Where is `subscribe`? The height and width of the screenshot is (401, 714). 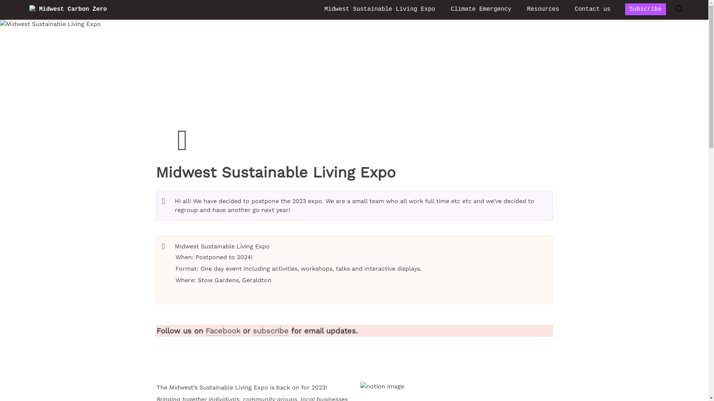
subscribe is located at coordinates (271, 331).